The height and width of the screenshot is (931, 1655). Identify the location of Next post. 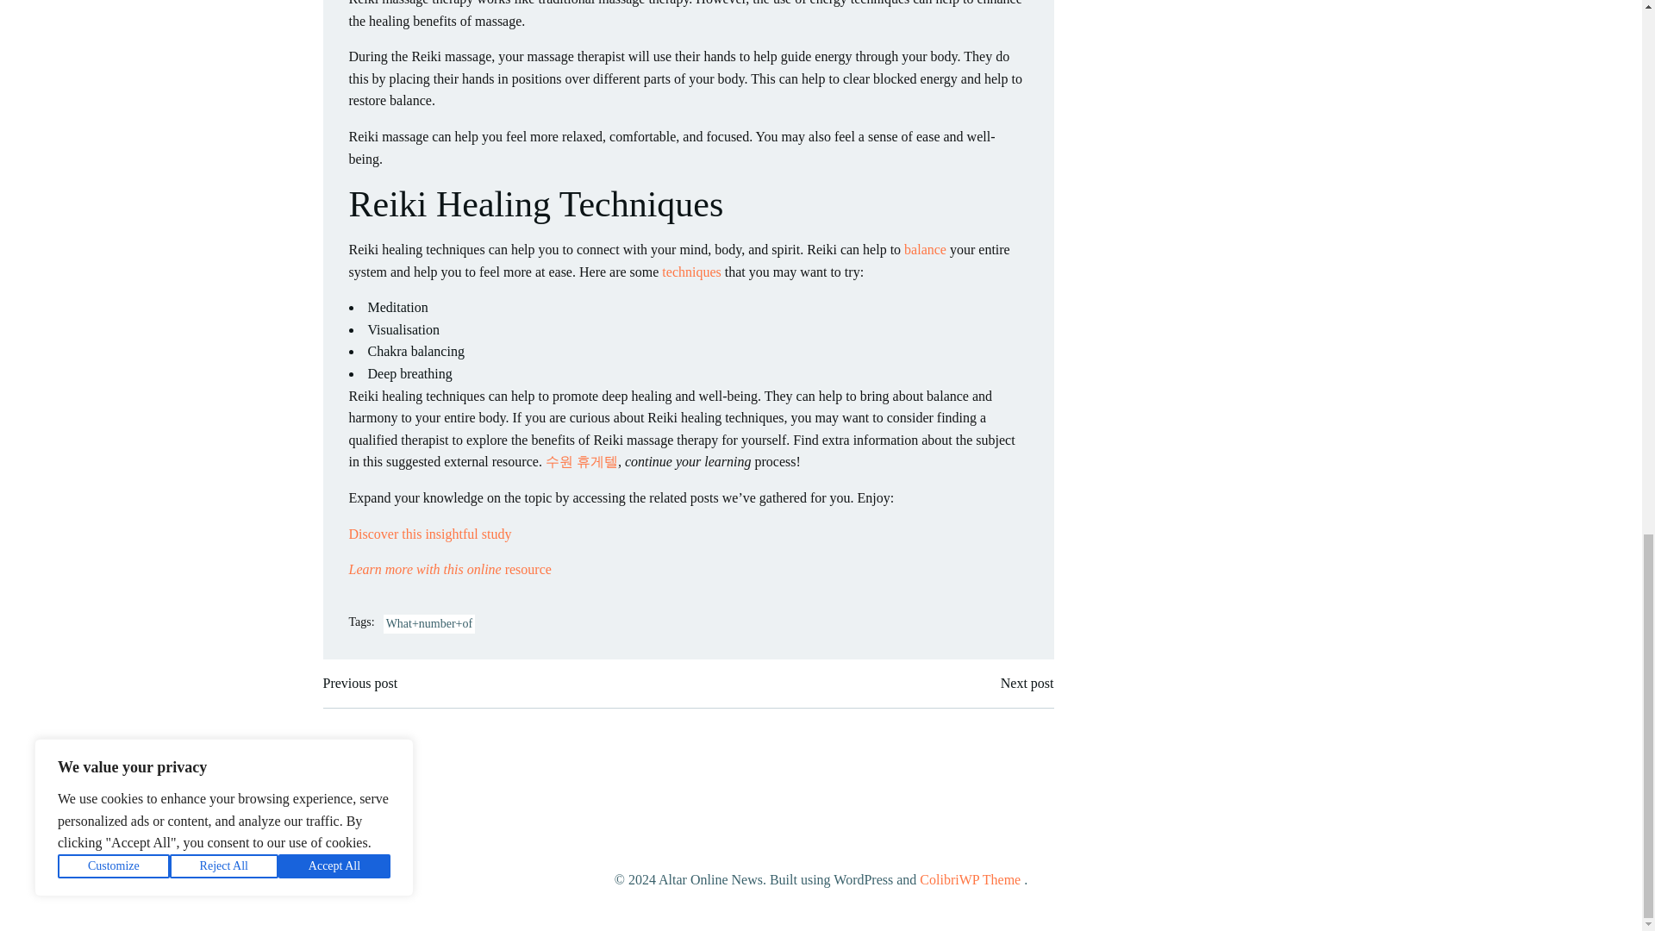
(1027, 683).